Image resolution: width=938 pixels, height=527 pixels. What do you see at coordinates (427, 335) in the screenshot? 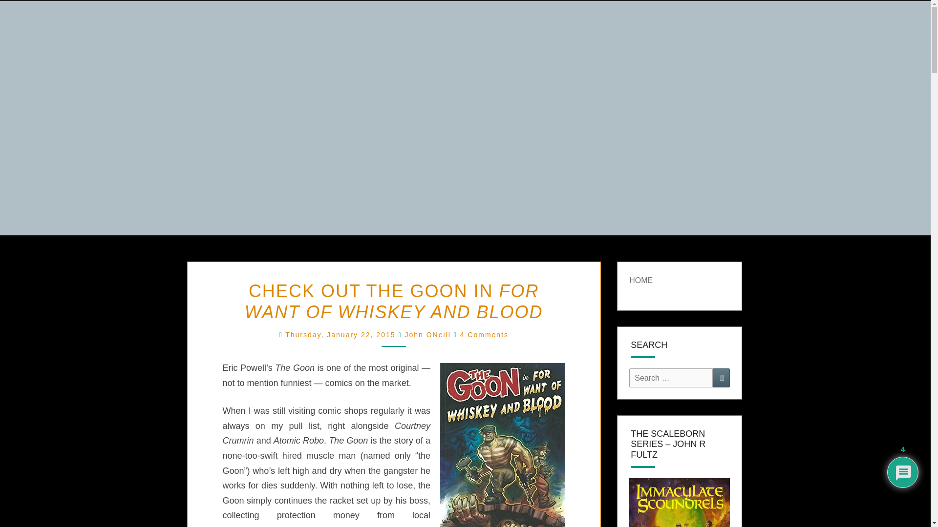
I see `View all posts by John ONeill` at bounding box center [427, 335].